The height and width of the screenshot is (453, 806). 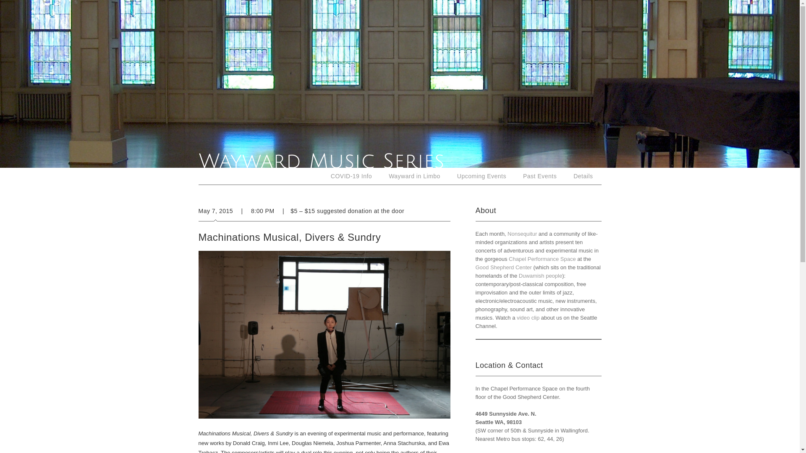 What do you see at coordinates (522, 233) in the screenshot?
I see `Nonsequitur` at bounding box center [522, 233].